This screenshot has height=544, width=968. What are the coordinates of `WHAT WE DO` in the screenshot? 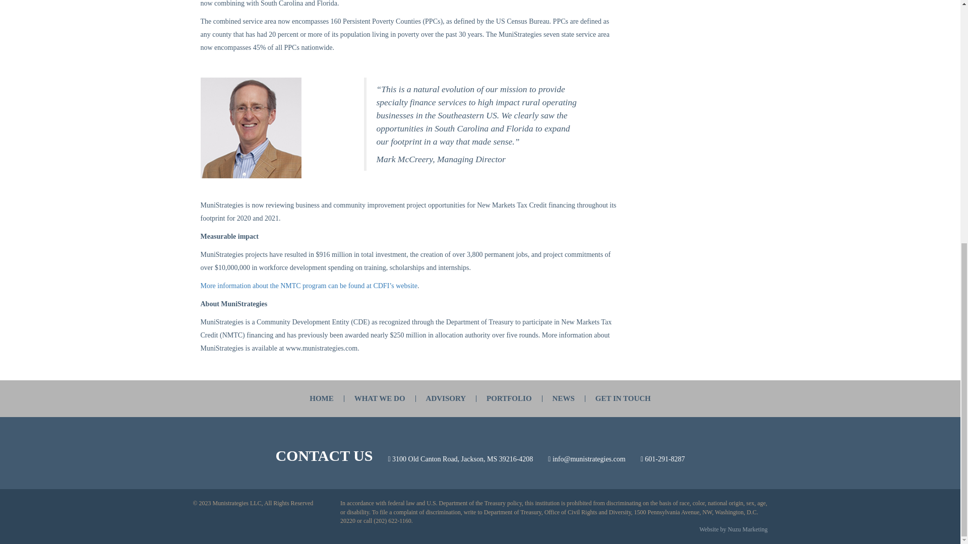 It's located at (380, 398).